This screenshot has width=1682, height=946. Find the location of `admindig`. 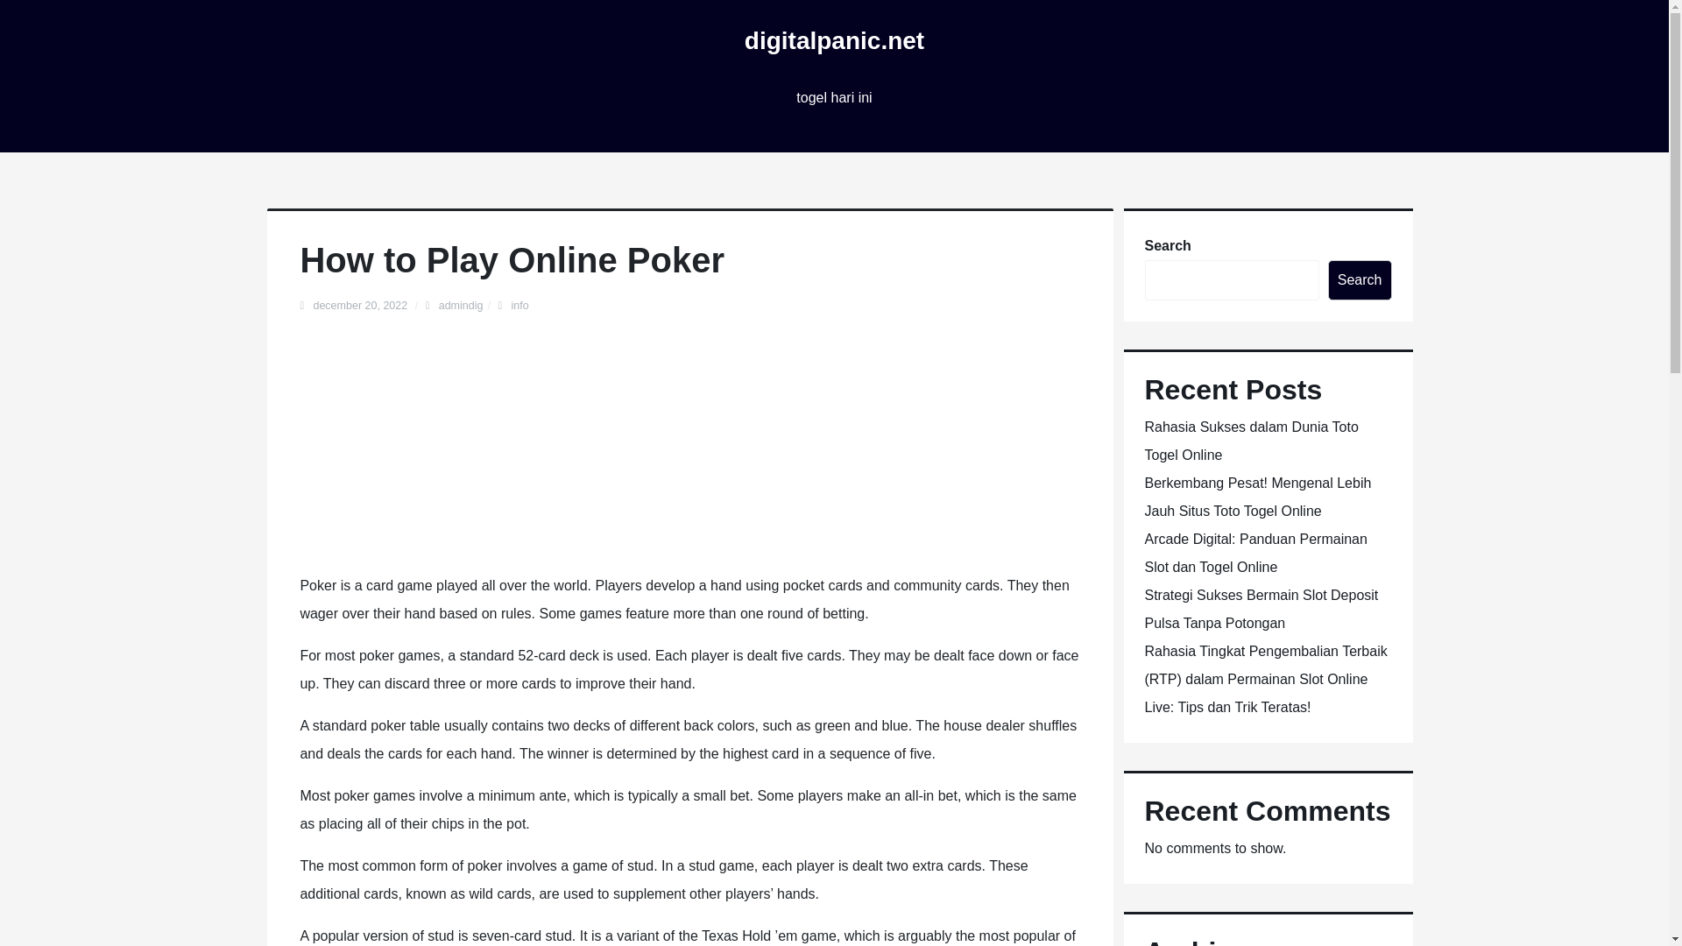

admindig is located at coordinates (461, 306).